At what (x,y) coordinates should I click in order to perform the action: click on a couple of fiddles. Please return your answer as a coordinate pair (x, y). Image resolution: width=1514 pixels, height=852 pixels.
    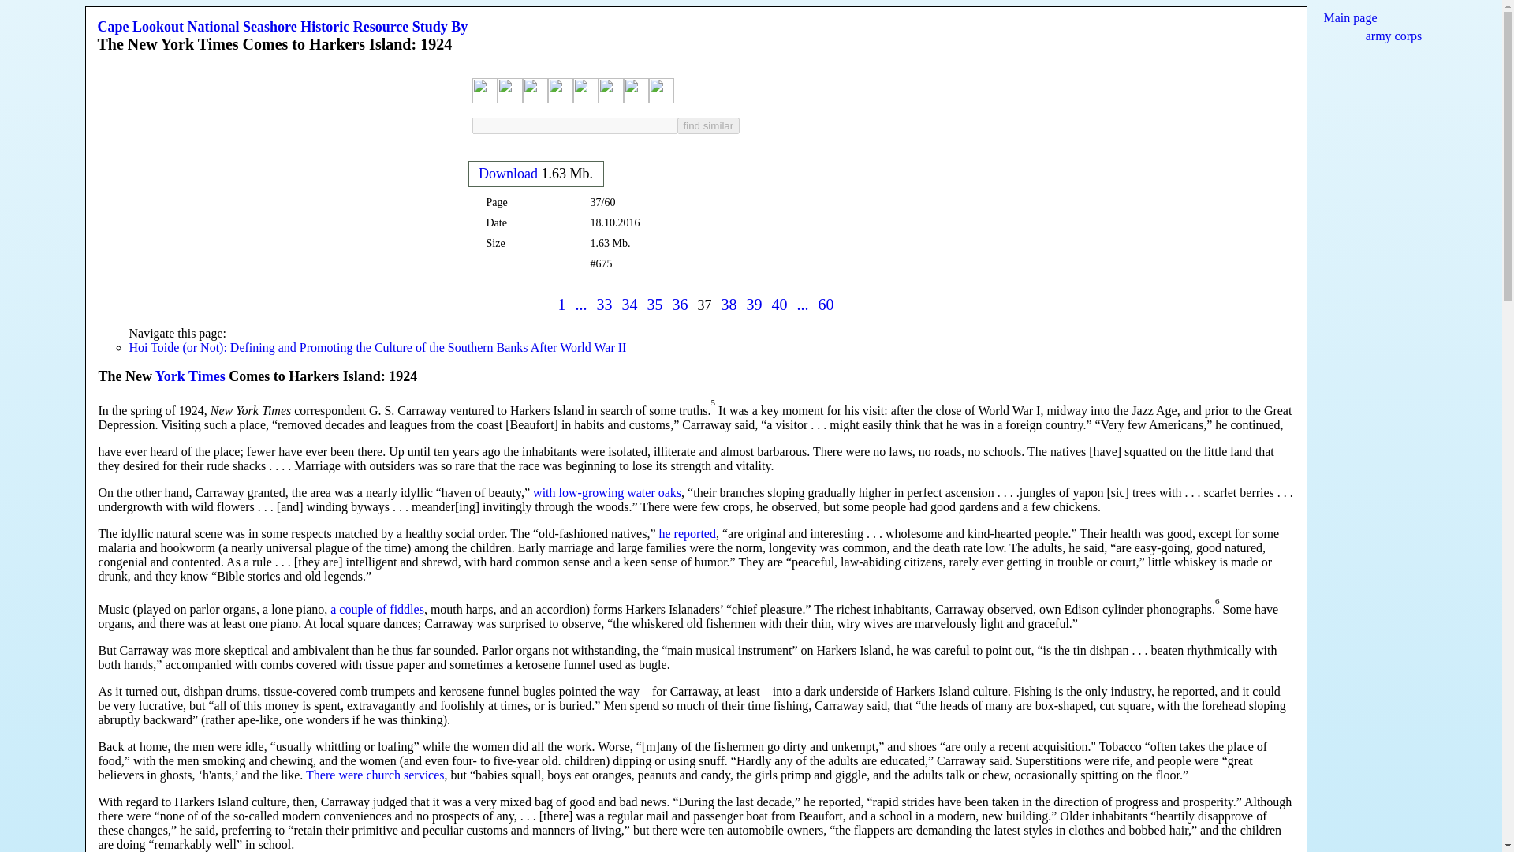
    Looking at the image, I should click on (377, 609).